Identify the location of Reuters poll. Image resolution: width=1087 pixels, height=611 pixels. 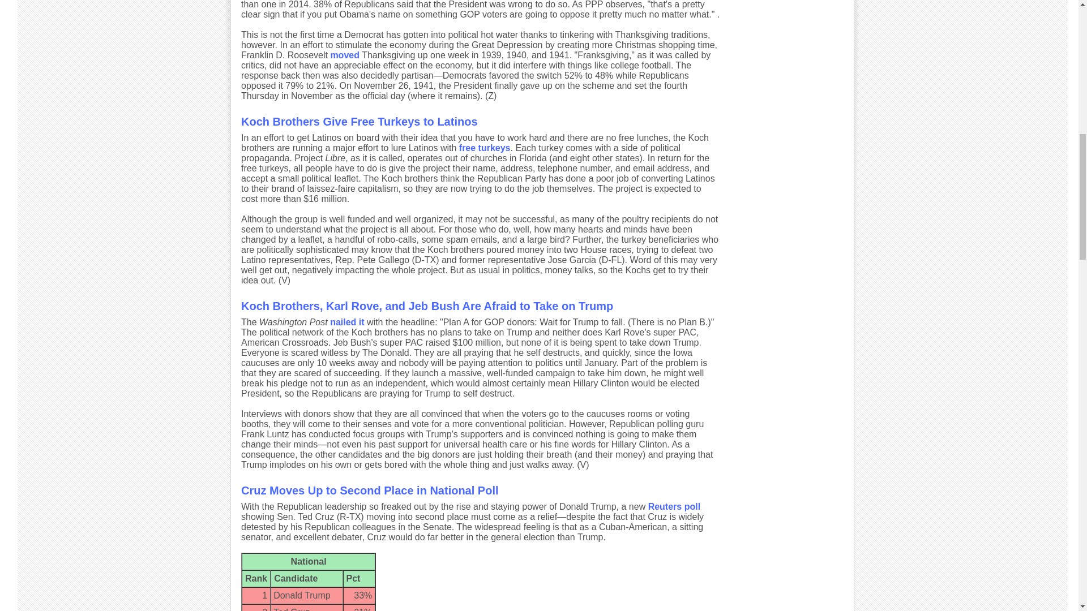
(674, 506).